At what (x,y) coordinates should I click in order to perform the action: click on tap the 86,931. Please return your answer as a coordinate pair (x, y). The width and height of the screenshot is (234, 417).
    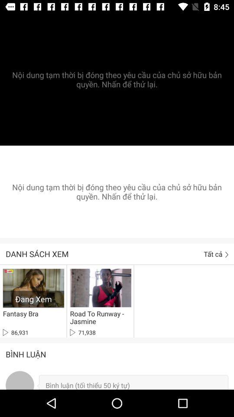
    Looking at the image, I should click on (16, 332).